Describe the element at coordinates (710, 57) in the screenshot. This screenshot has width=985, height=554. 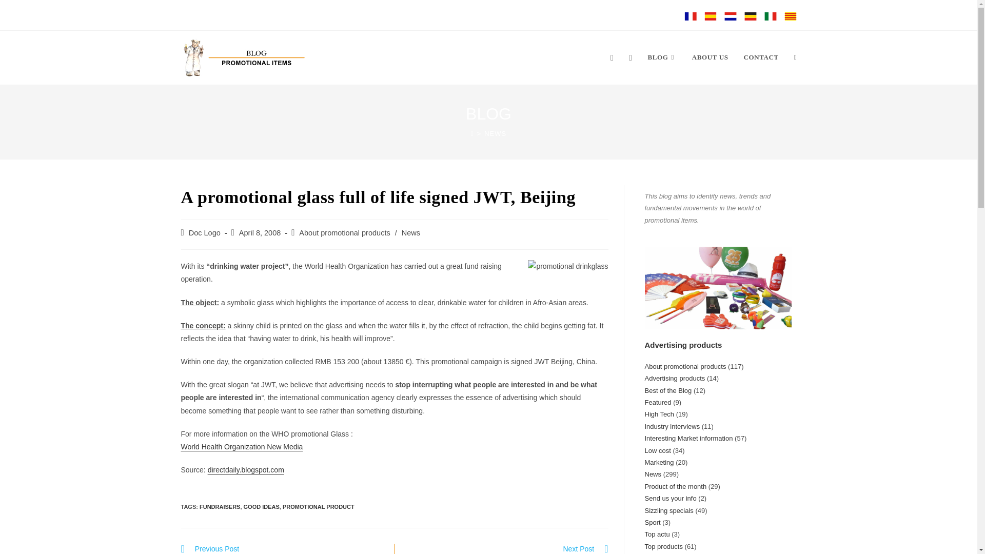
I see `ABOUT US` at that location.